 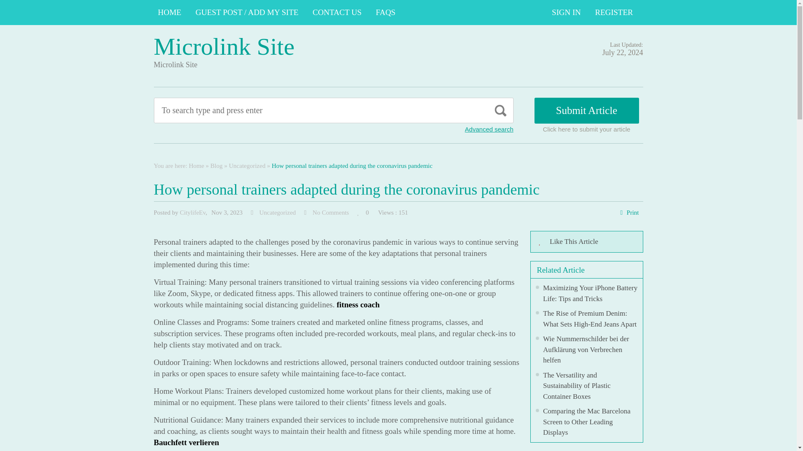 I want to click on CitylifeEv, so click(x=192, y=213).